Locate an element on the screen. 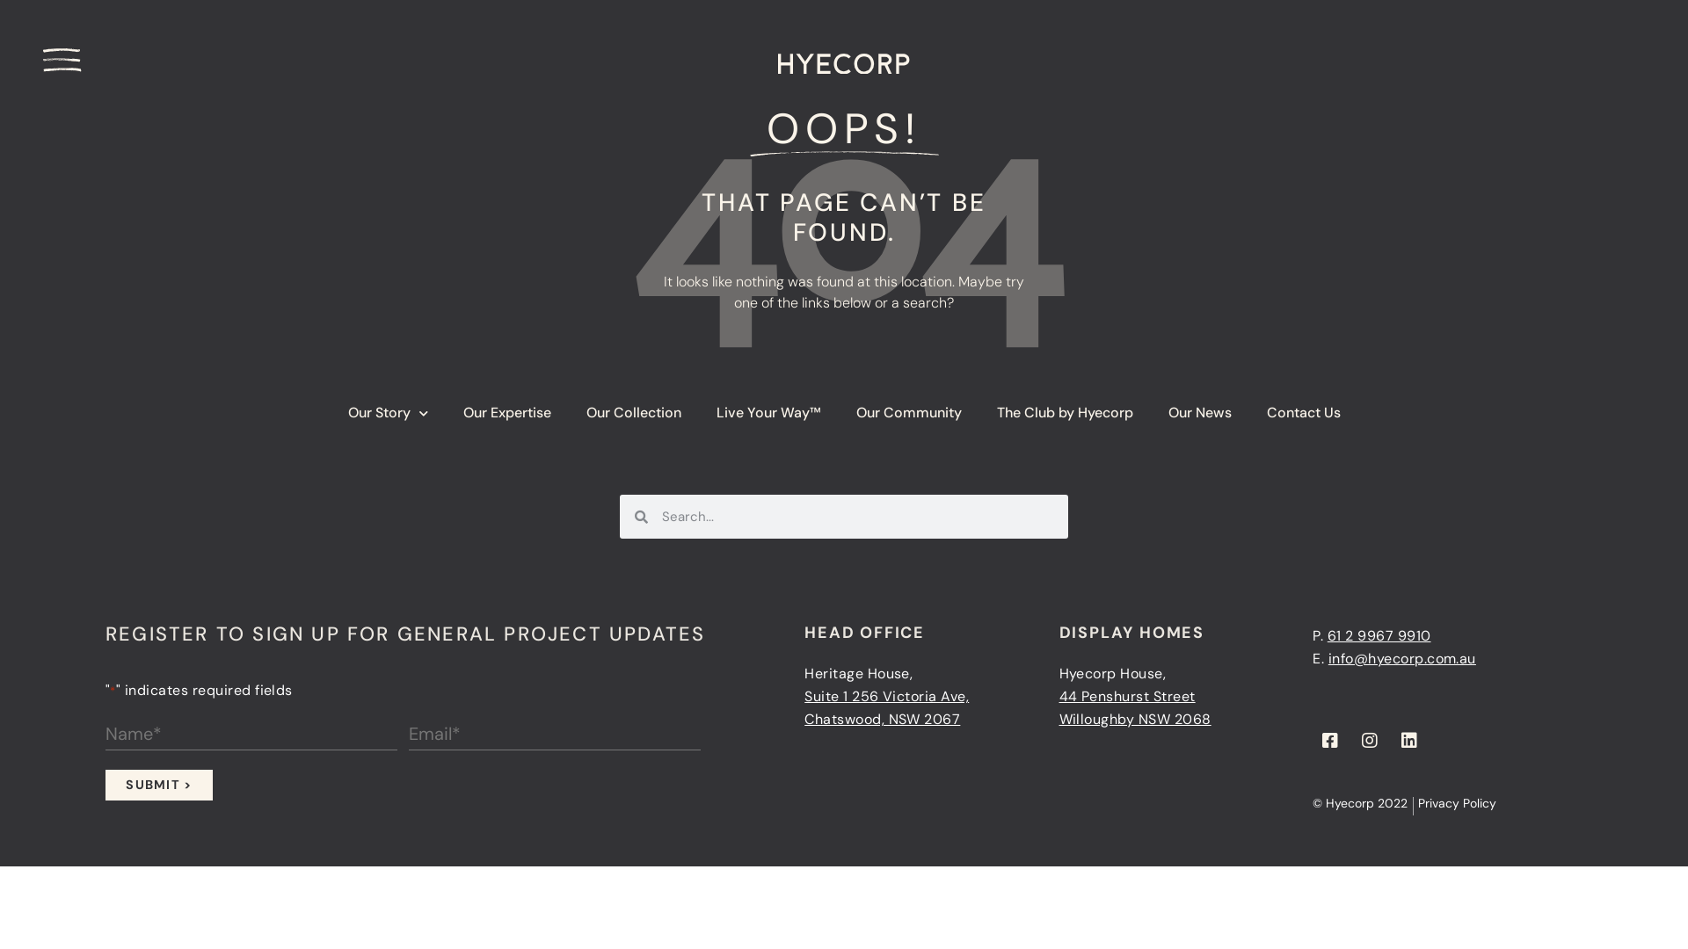 This screenshot has width=1688, height=949. Contact Us is located at coordinates (1303, 413).